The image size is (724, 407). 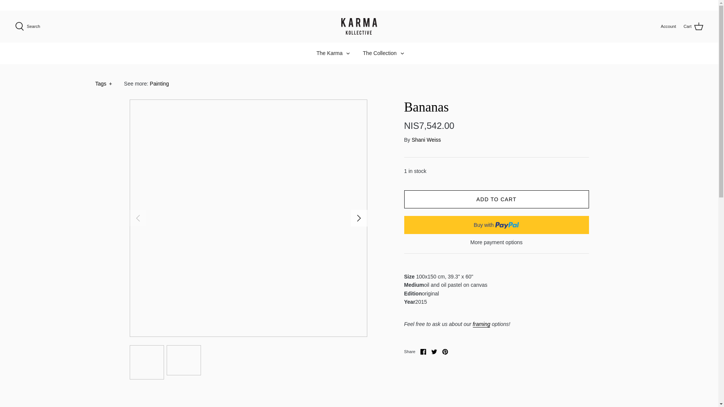 I want to click on Karma Kollective, so click(x=359, y=218).